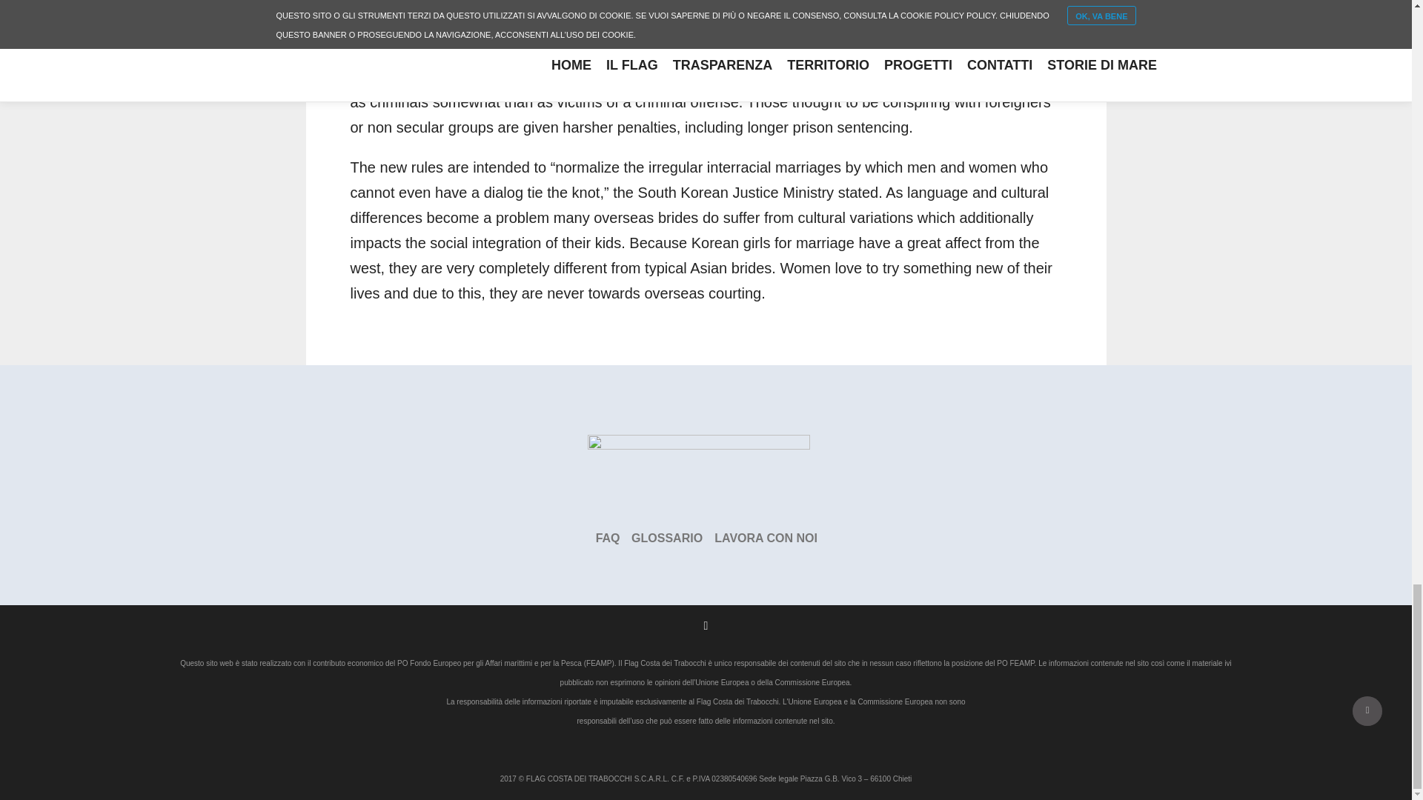 The width and height of the screenshot is (1423, 800). I want to click on LAVORA CON NOI, so click(765, 538).